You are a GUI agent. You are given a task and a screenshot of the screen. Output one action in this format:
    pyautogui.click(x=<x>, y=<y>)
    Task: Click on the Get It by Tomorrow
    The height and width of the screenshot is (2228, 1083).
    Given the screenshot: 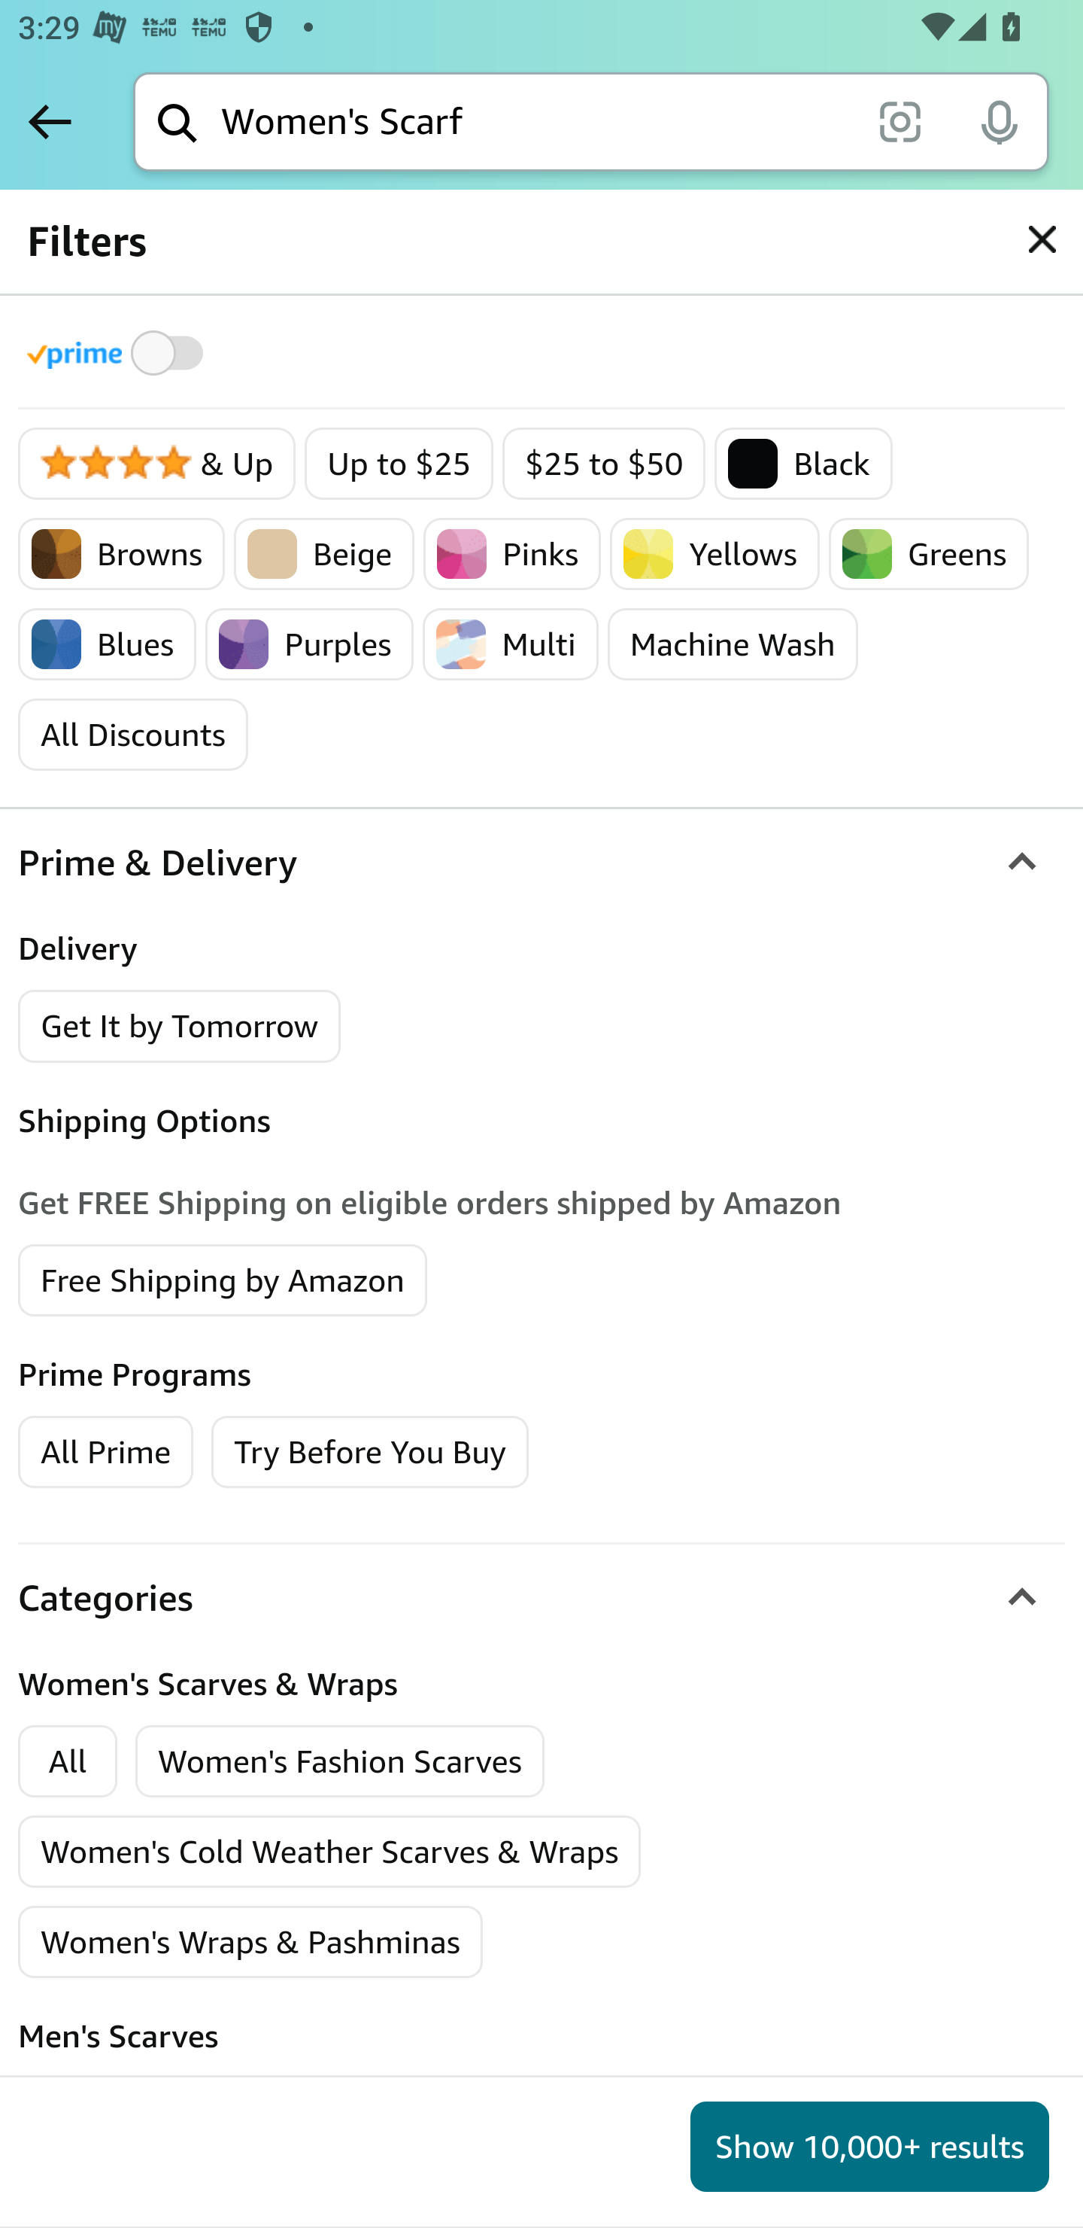 What is the action you would take?
    pyautogui.click(x=180, y=1025)
    